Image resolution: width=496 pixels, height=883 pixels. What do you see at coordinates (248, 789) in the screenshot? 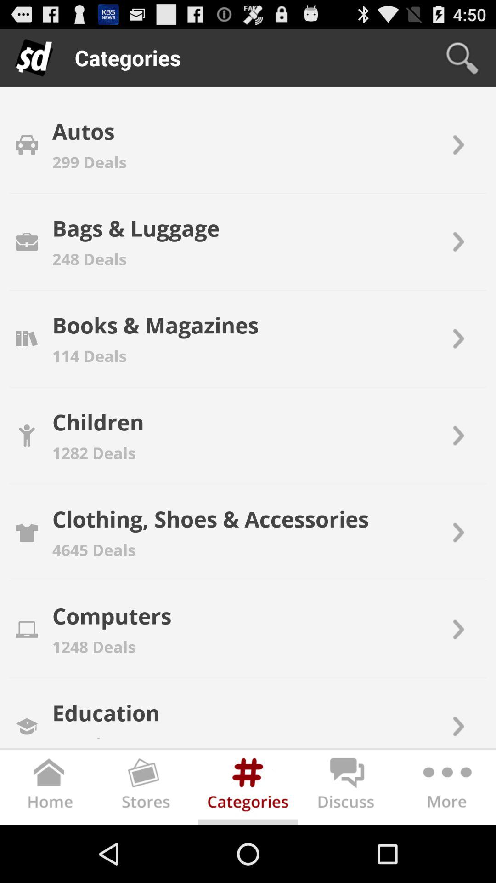
I see `click categories` at bounding box center [248, 789].